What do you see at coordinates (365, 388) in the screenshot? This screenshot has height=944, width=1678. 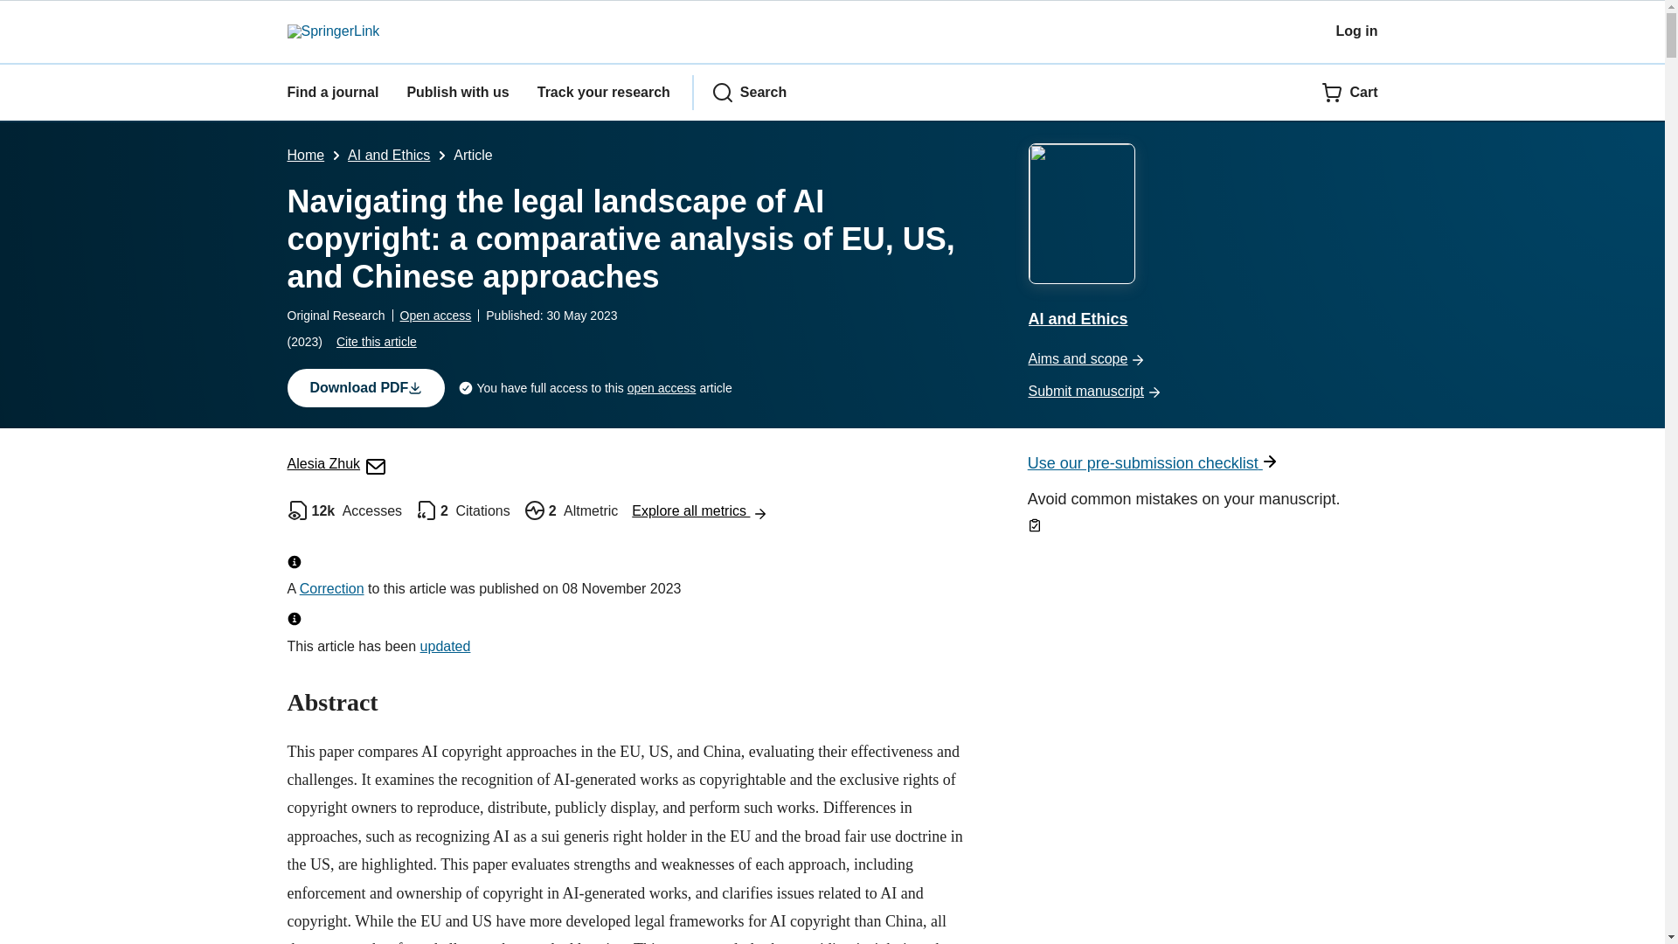 I see `Download PDF` at bounding box center [365, 388].